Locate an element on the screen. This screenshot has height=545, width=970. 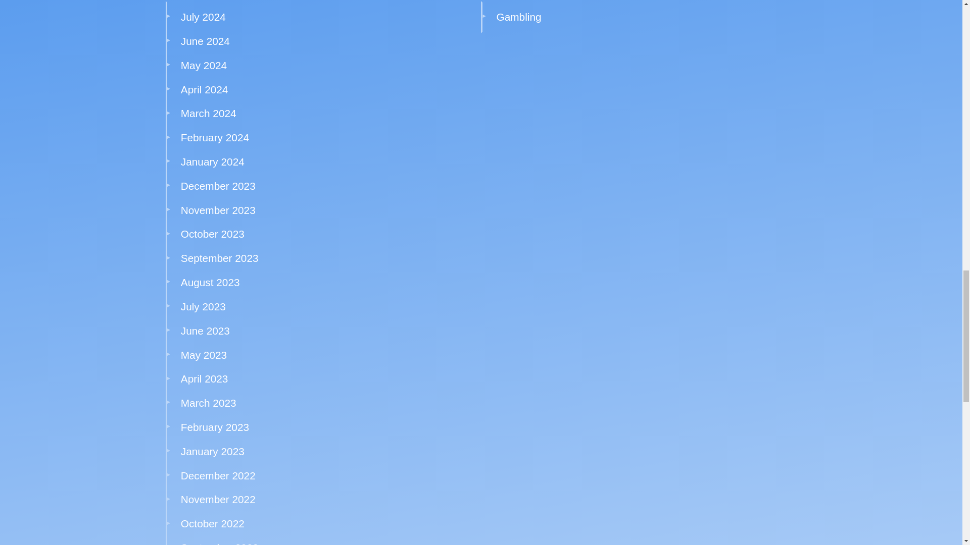
April 2023 is located at coordinates (204, 378).